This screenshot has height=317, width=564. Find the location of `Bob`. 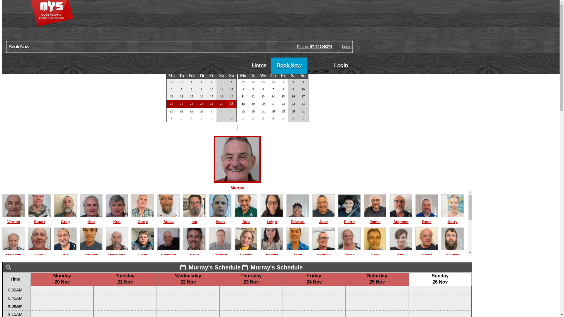

Bob is located at coordinates (246, 219).